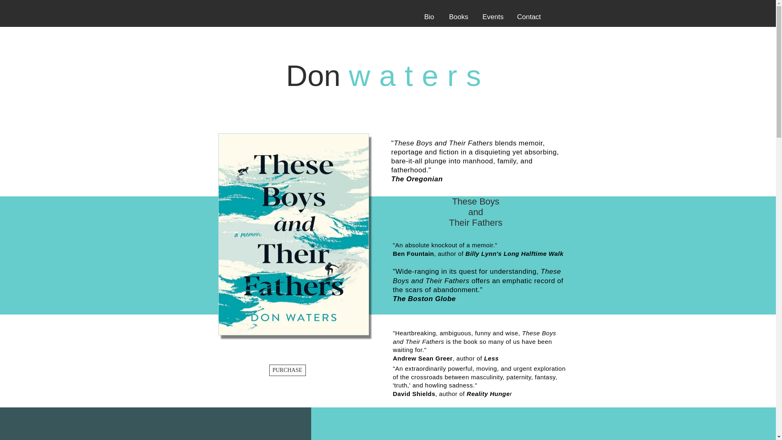 Image resolution: width=782 pixels, height=440 pixels. Describe the element at coordinates (388, 75) in the screenshot. I see `Don waters` at that location.